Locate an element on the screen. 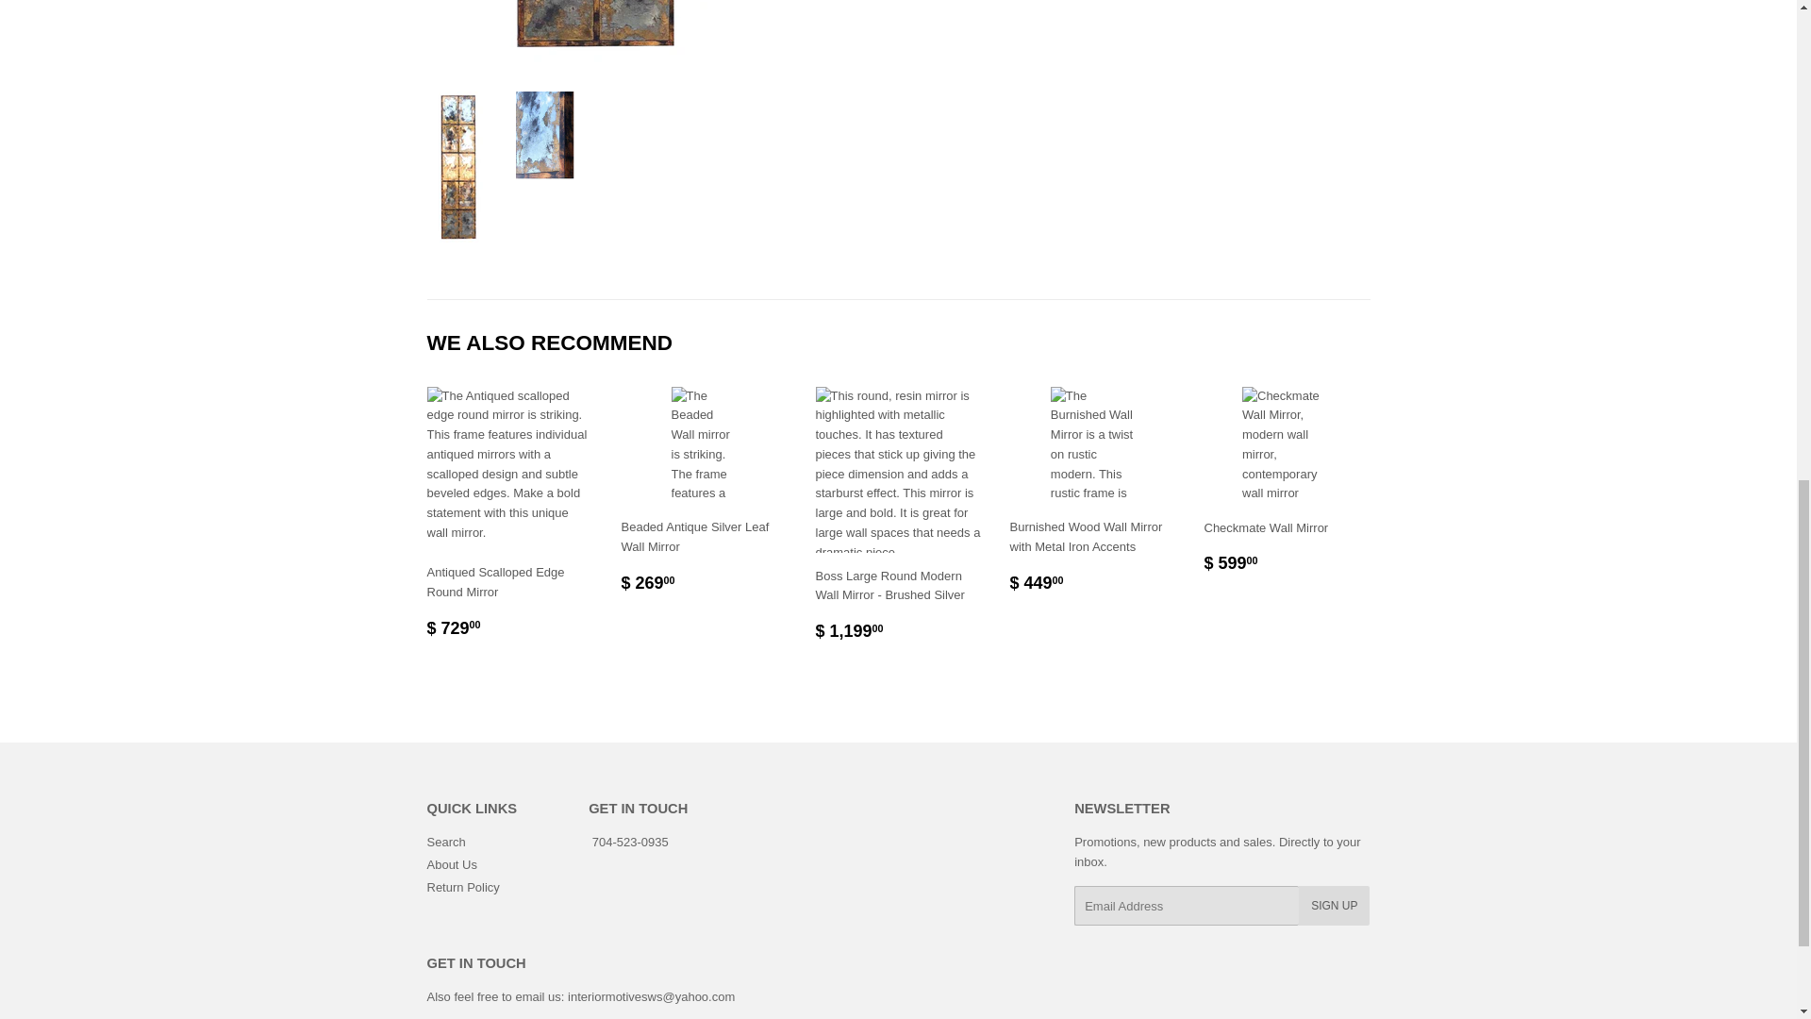 The width and height of the screenshot is (1811, 1019). Return Policy is located at coordinates (462, 887).